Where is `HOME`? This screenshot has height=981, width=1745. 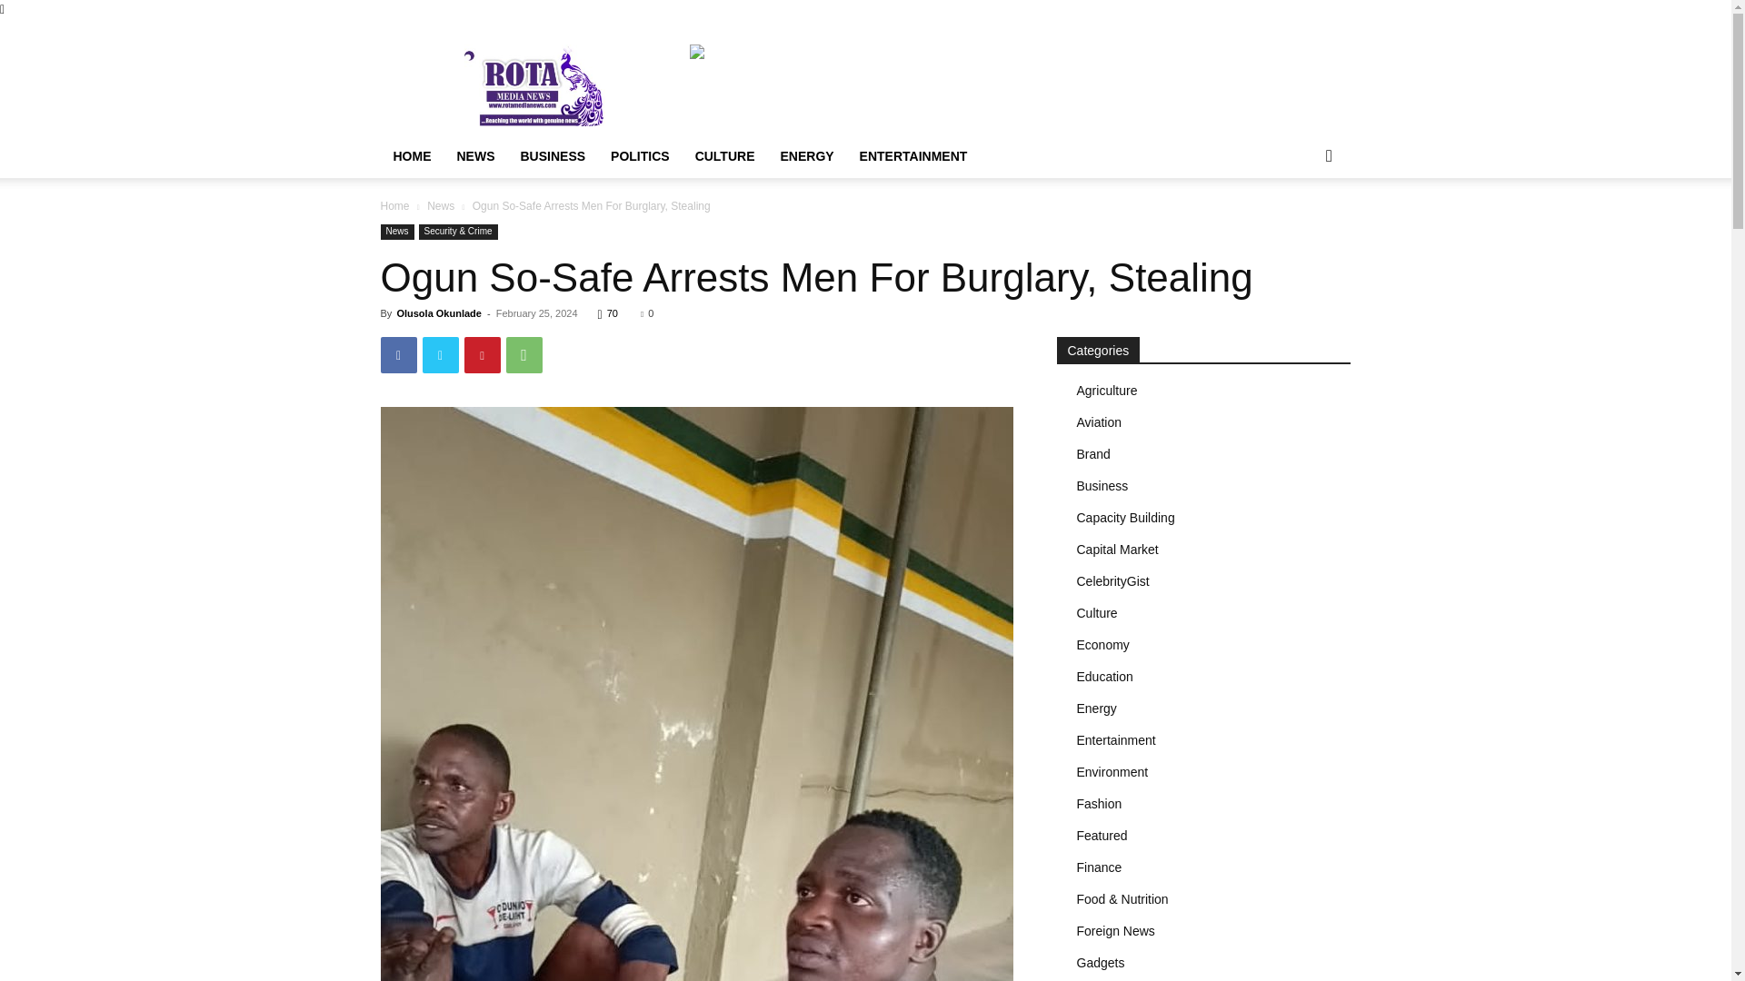
HOME is located at coordinates (411, 155).